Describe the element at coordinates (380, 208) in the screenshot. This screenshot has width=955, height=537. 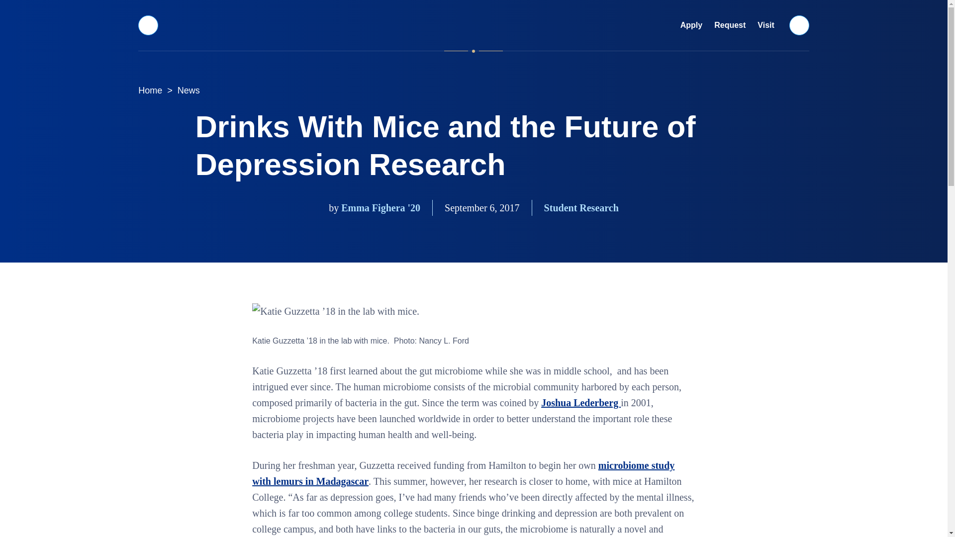
I see `Emma Fighera '20` at that location.